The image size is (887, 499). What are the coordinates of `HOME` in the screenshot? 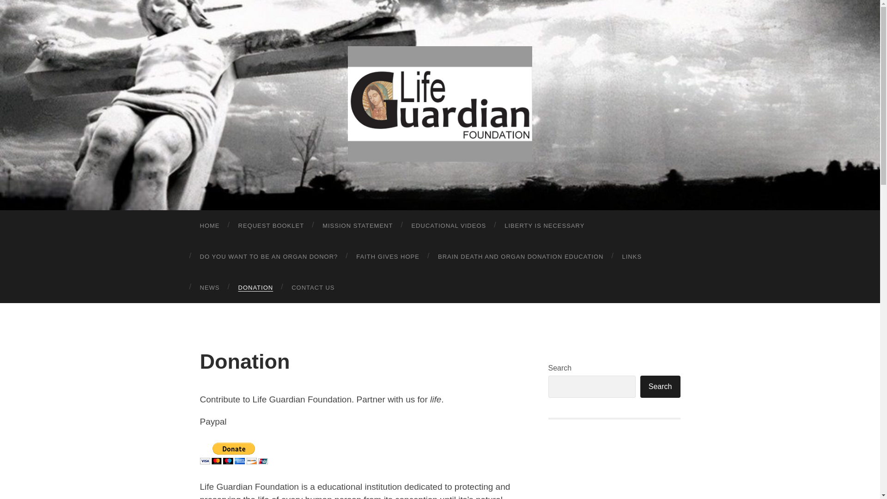 It's located at (210, 225).